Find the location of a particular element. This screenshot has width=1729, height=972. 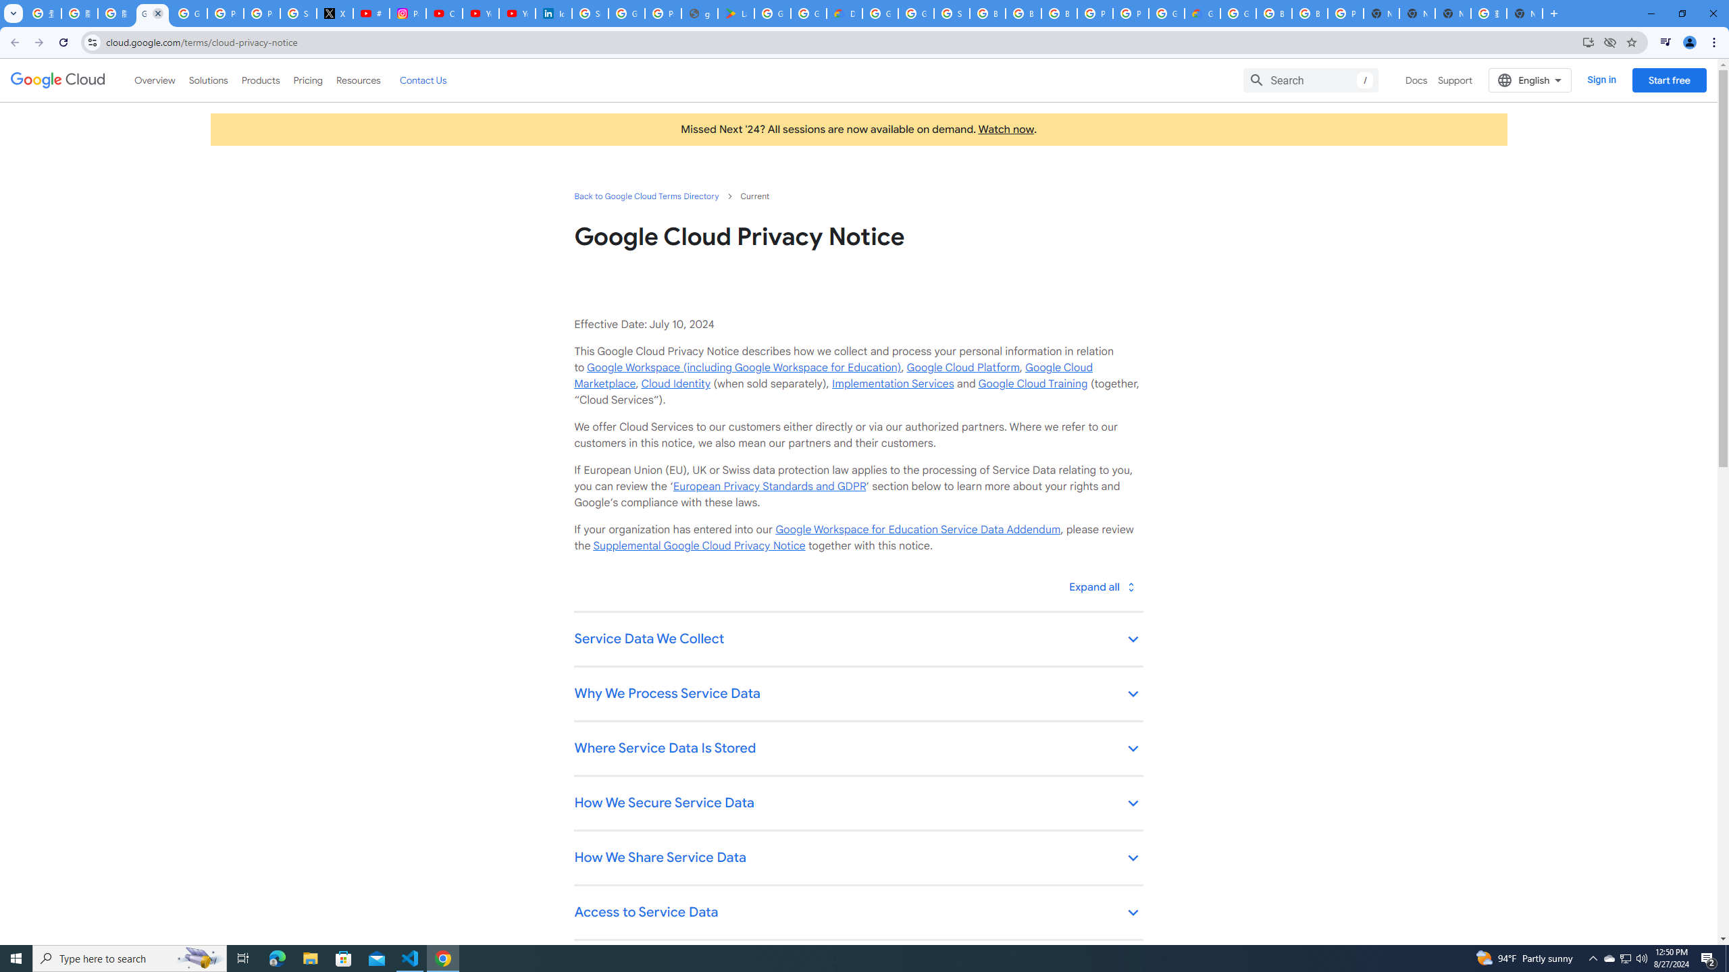

Implementation Services is located at coordinates (893, 383).